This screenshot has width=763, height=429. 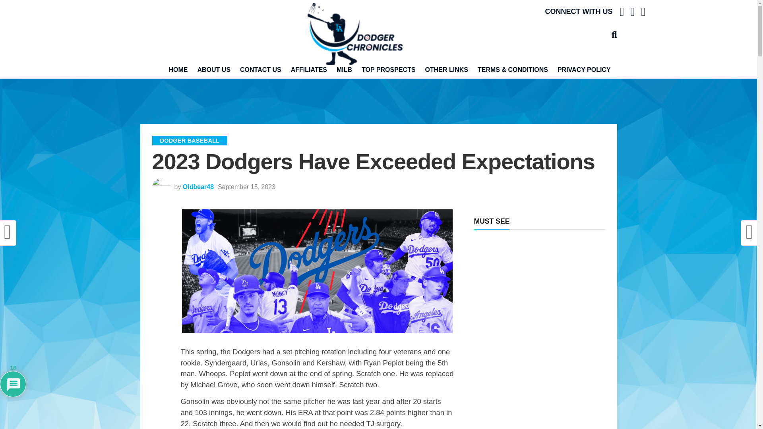 I want to click on ABOUT US, so click(x=213, y=70).